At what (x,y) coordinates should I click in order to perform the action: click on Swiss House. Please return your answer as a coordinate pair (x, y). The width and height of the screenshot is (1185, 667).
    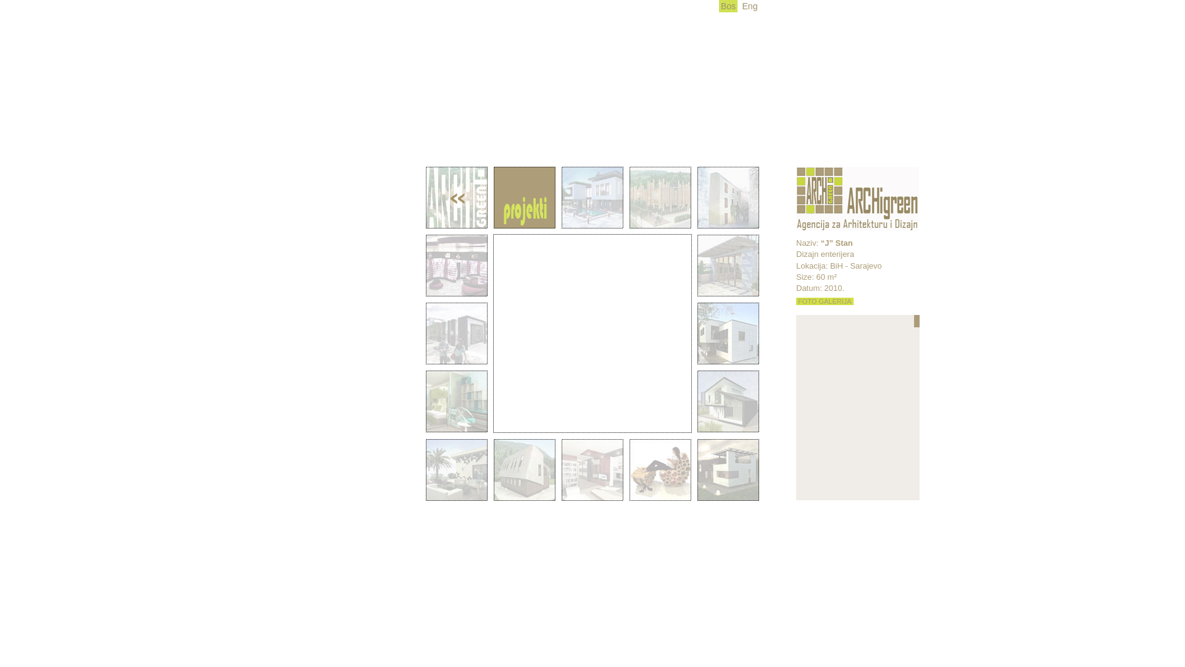
    Looking at the image, I should click on (728, 401).